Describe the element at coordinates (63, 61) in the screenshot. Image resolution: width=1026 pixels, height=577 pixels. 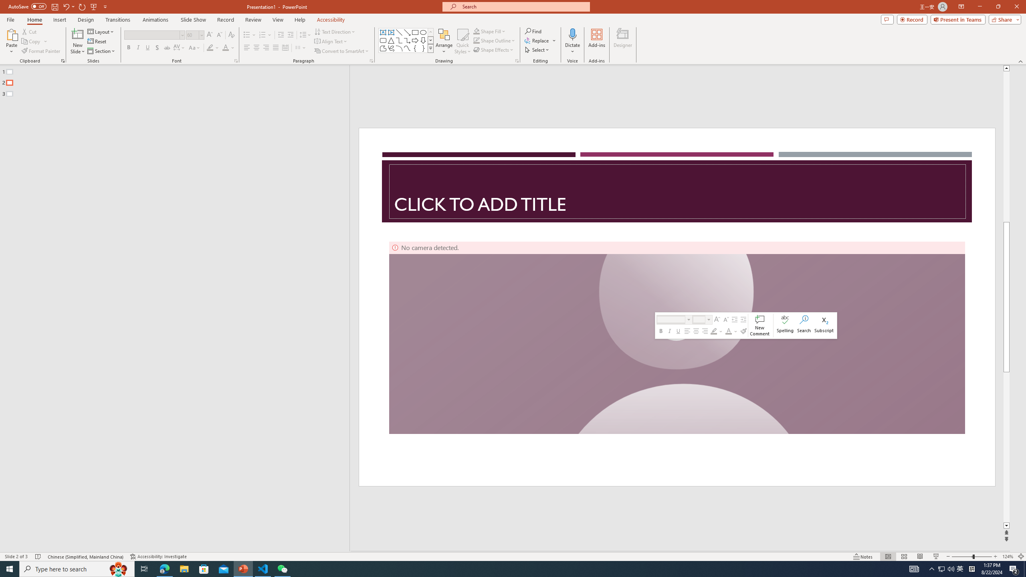
I see `Office Clipboard...` at that location.